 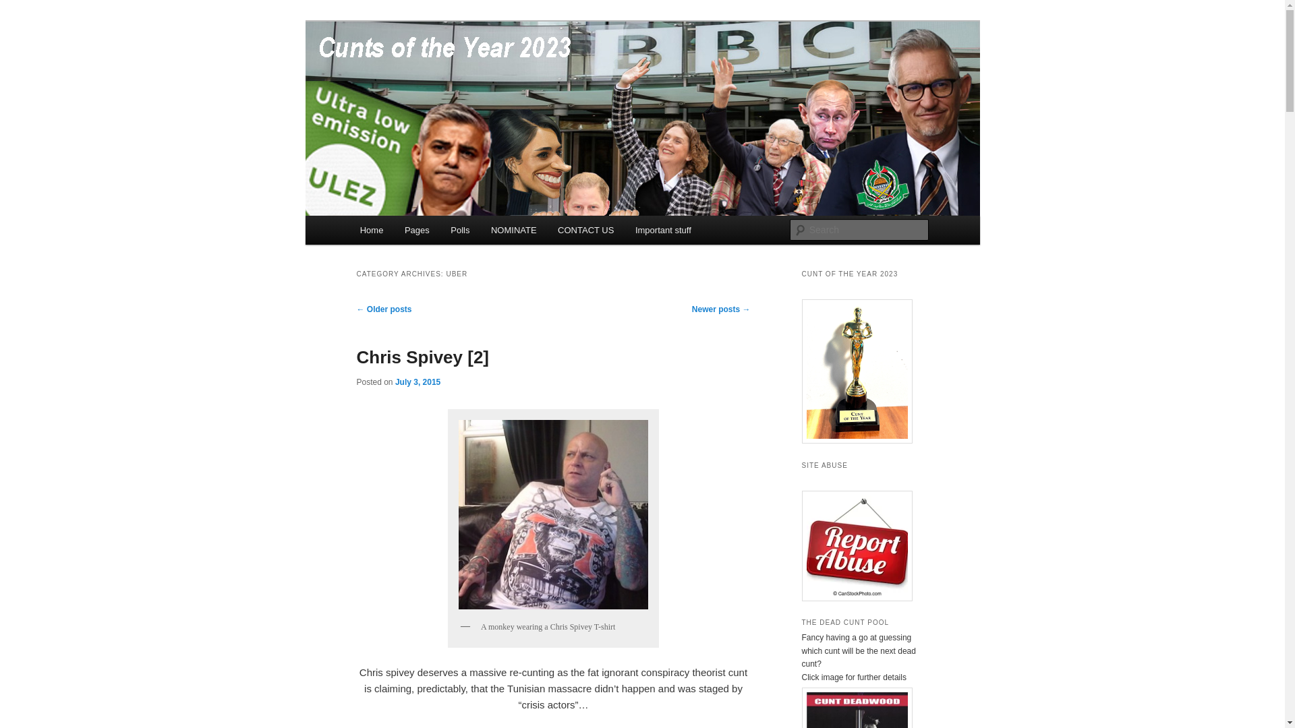 I want to click on NOMINATE, so click(x=513, y=229).